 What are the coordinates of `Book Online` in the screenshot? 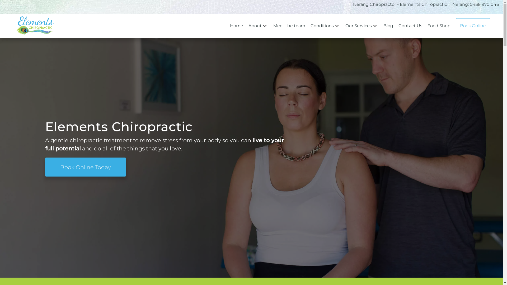 It's located at (473, 26).